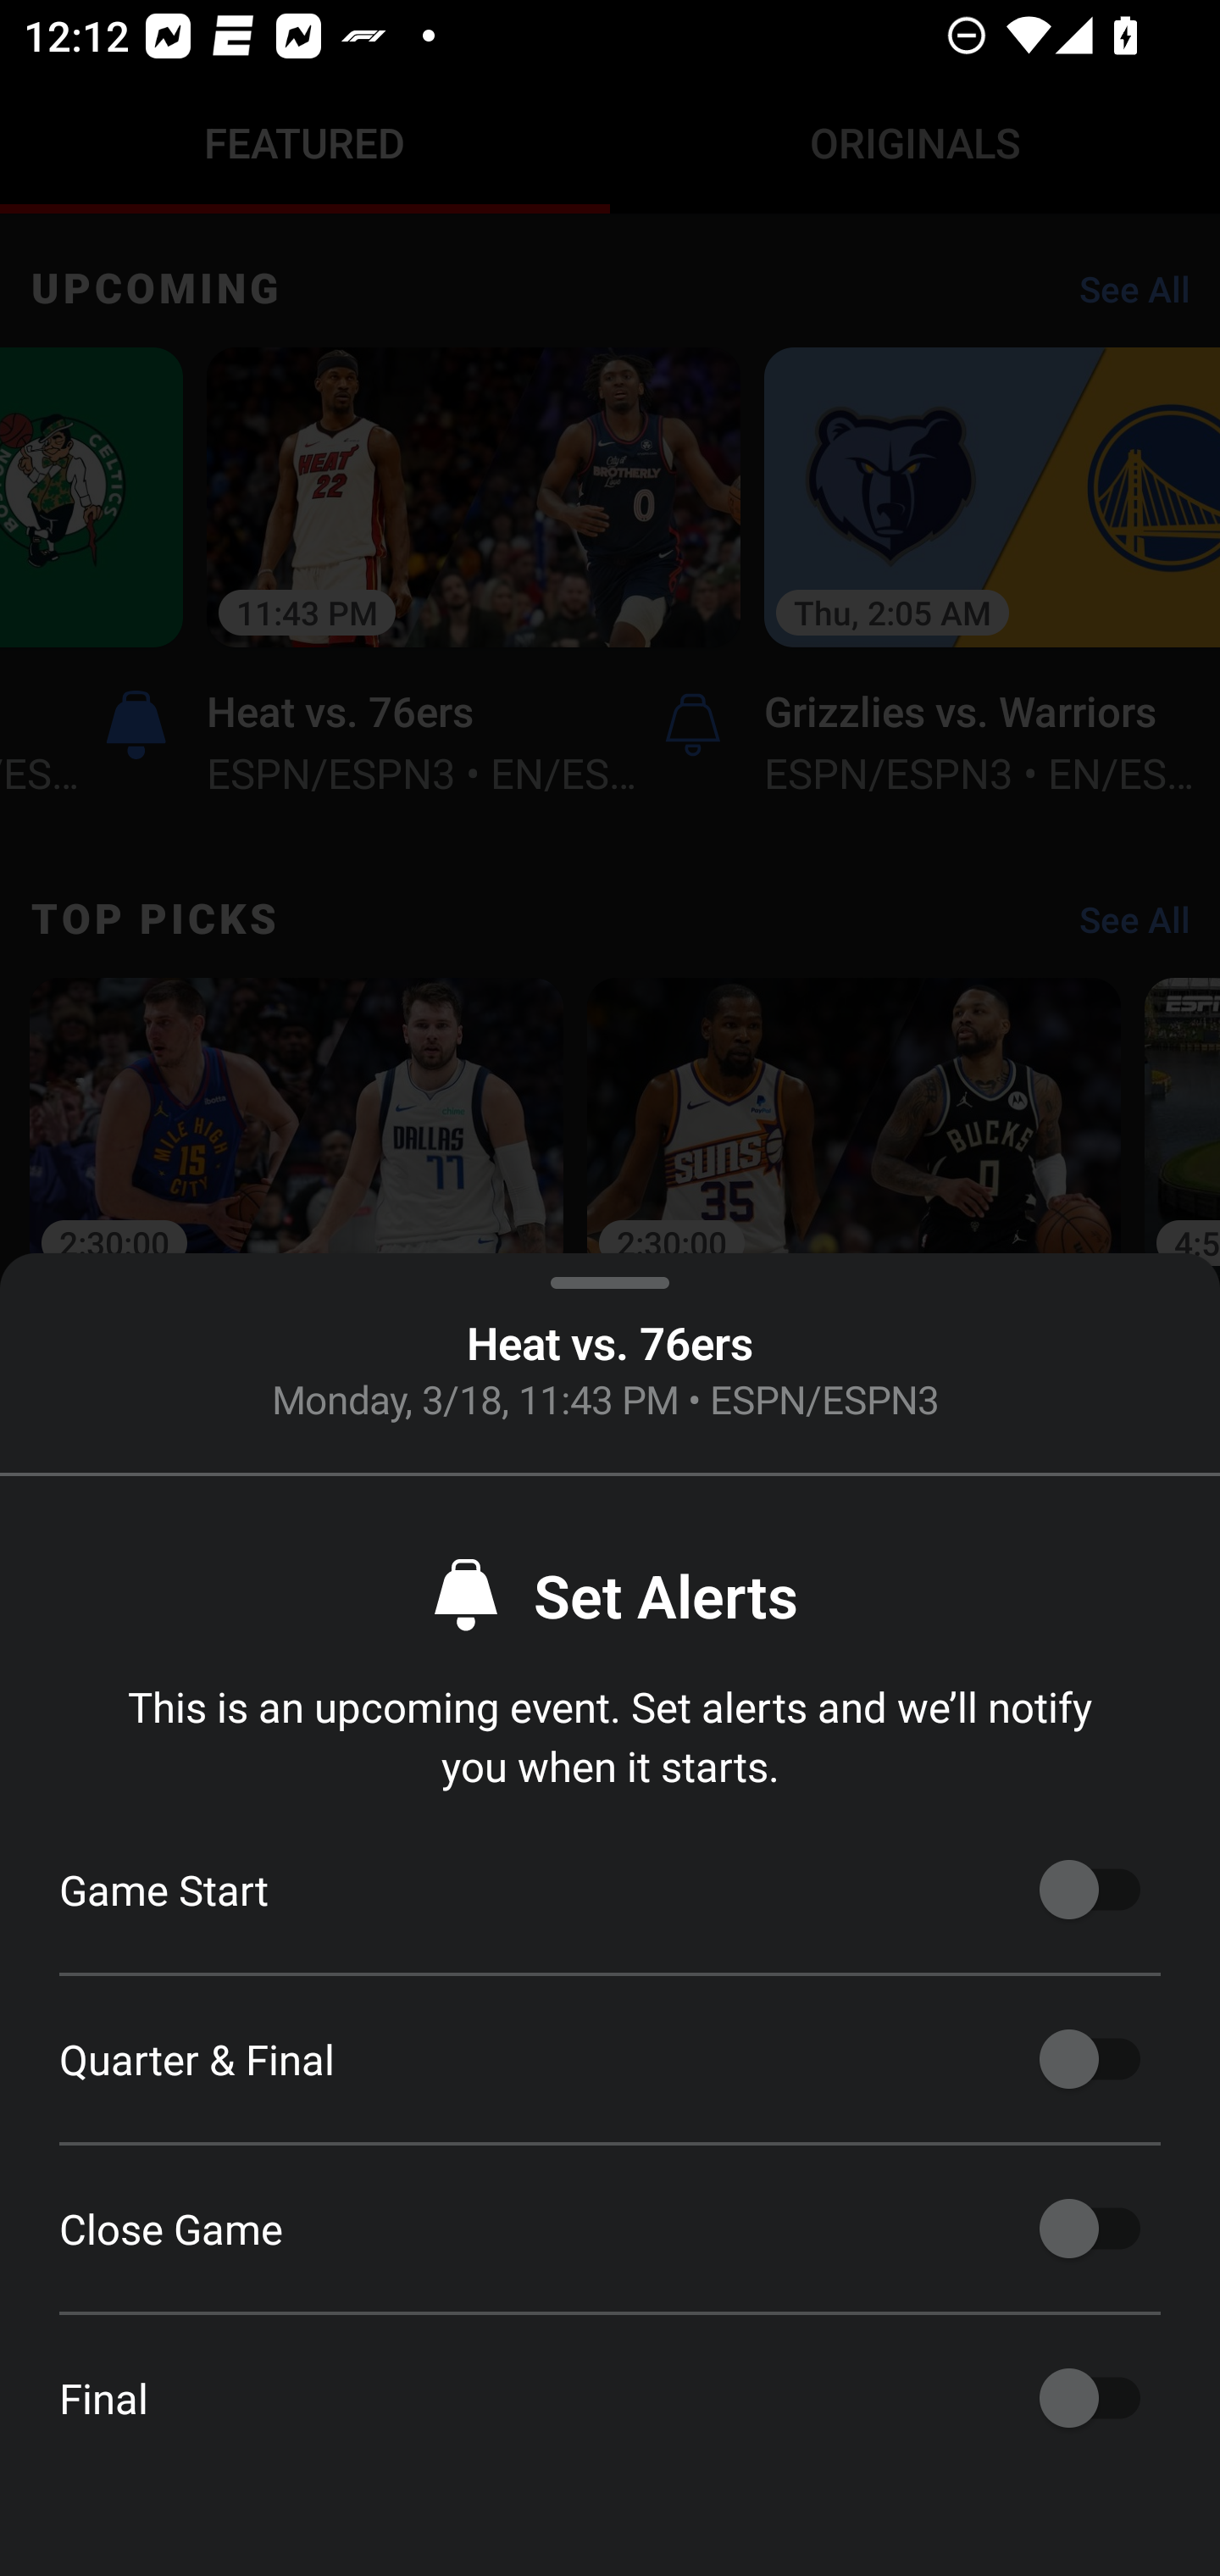  What do you see at coordinates (1090, 2398) in the screenshot?
I see `Final` at bounding box center [1090, 2398].